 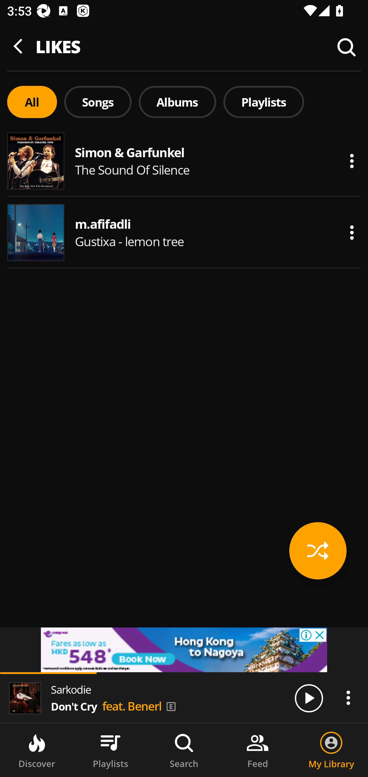 I want to click on Advertisement, so click(x=184, y=650).